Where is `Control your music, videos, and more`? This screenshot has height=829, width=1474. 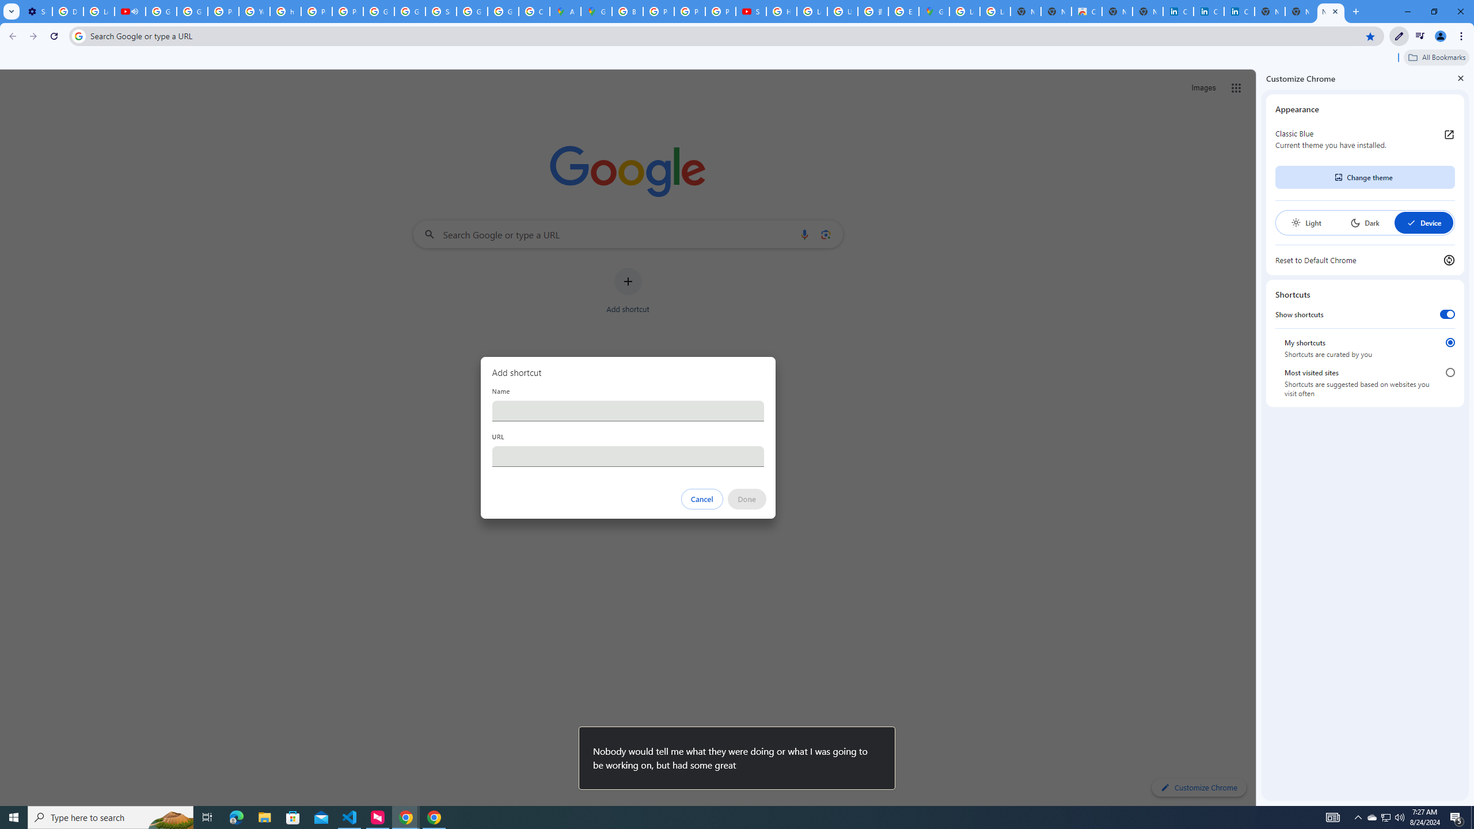
Control your music, videos, and more is located at coordinates (1420, 36).